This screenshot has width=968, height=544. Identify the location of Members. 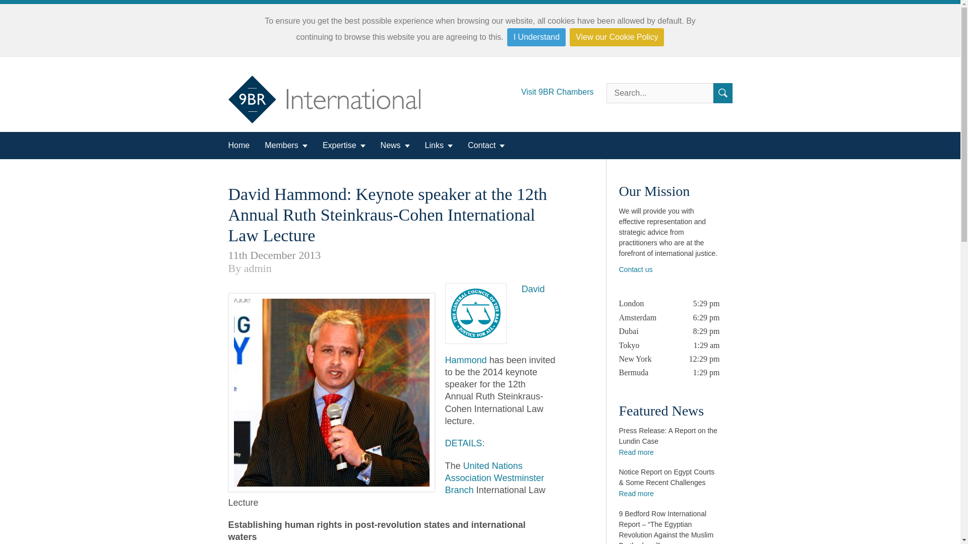
(286, 146).